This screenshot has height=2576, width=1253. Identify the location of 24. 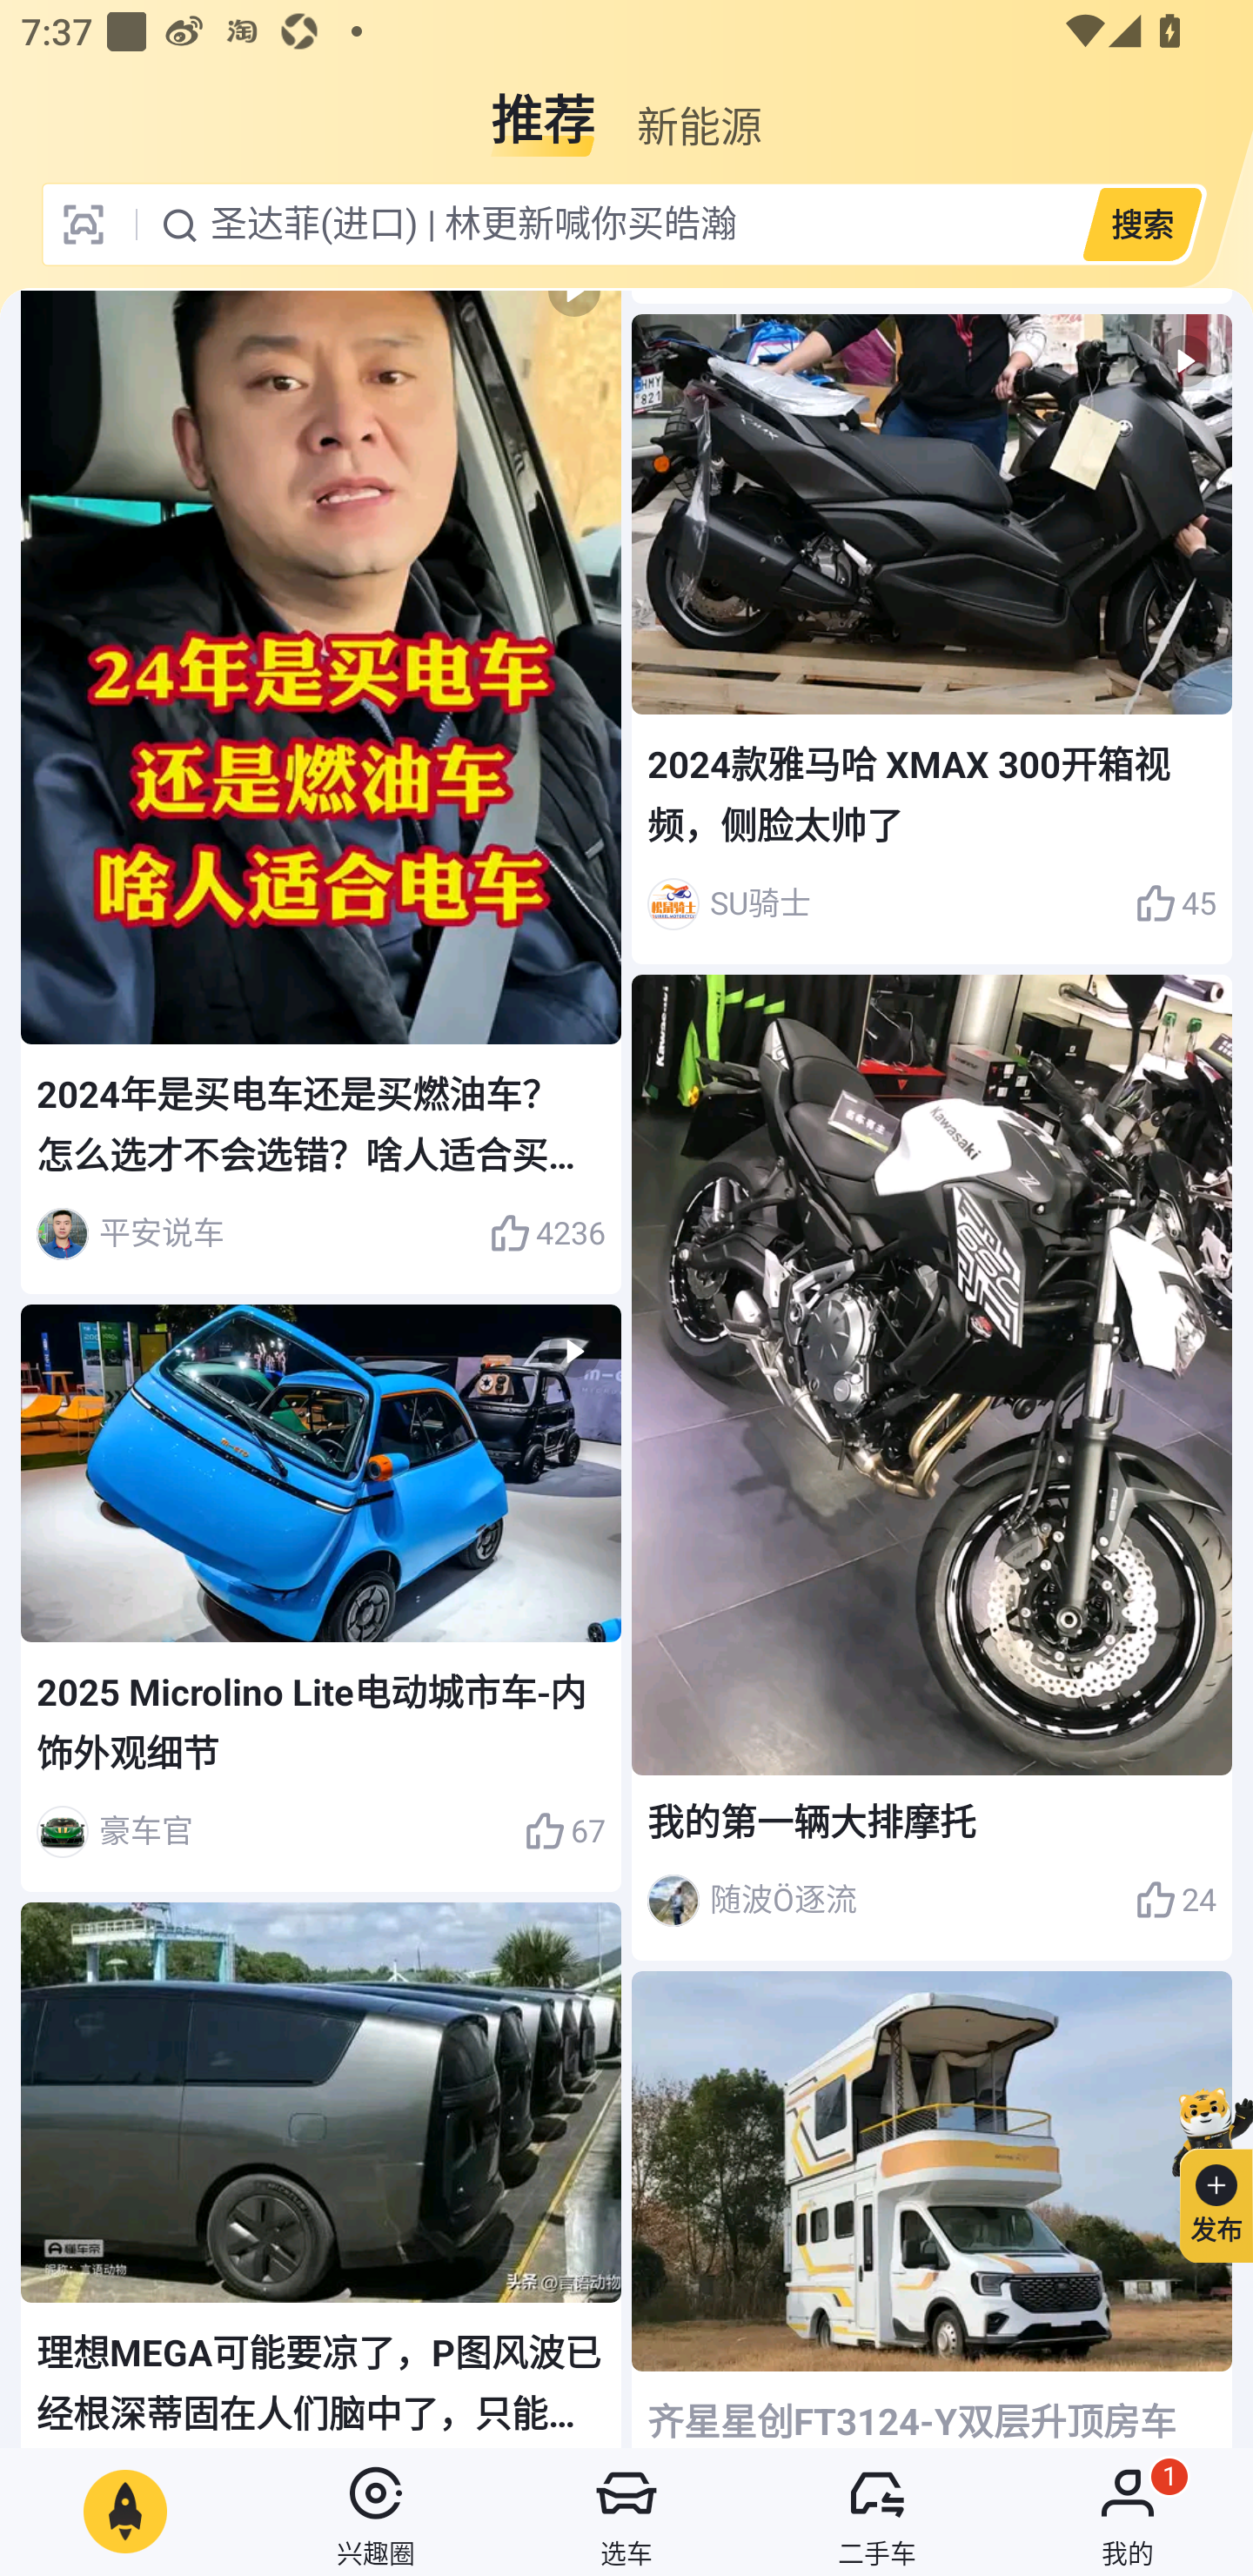
(1176, 1901).